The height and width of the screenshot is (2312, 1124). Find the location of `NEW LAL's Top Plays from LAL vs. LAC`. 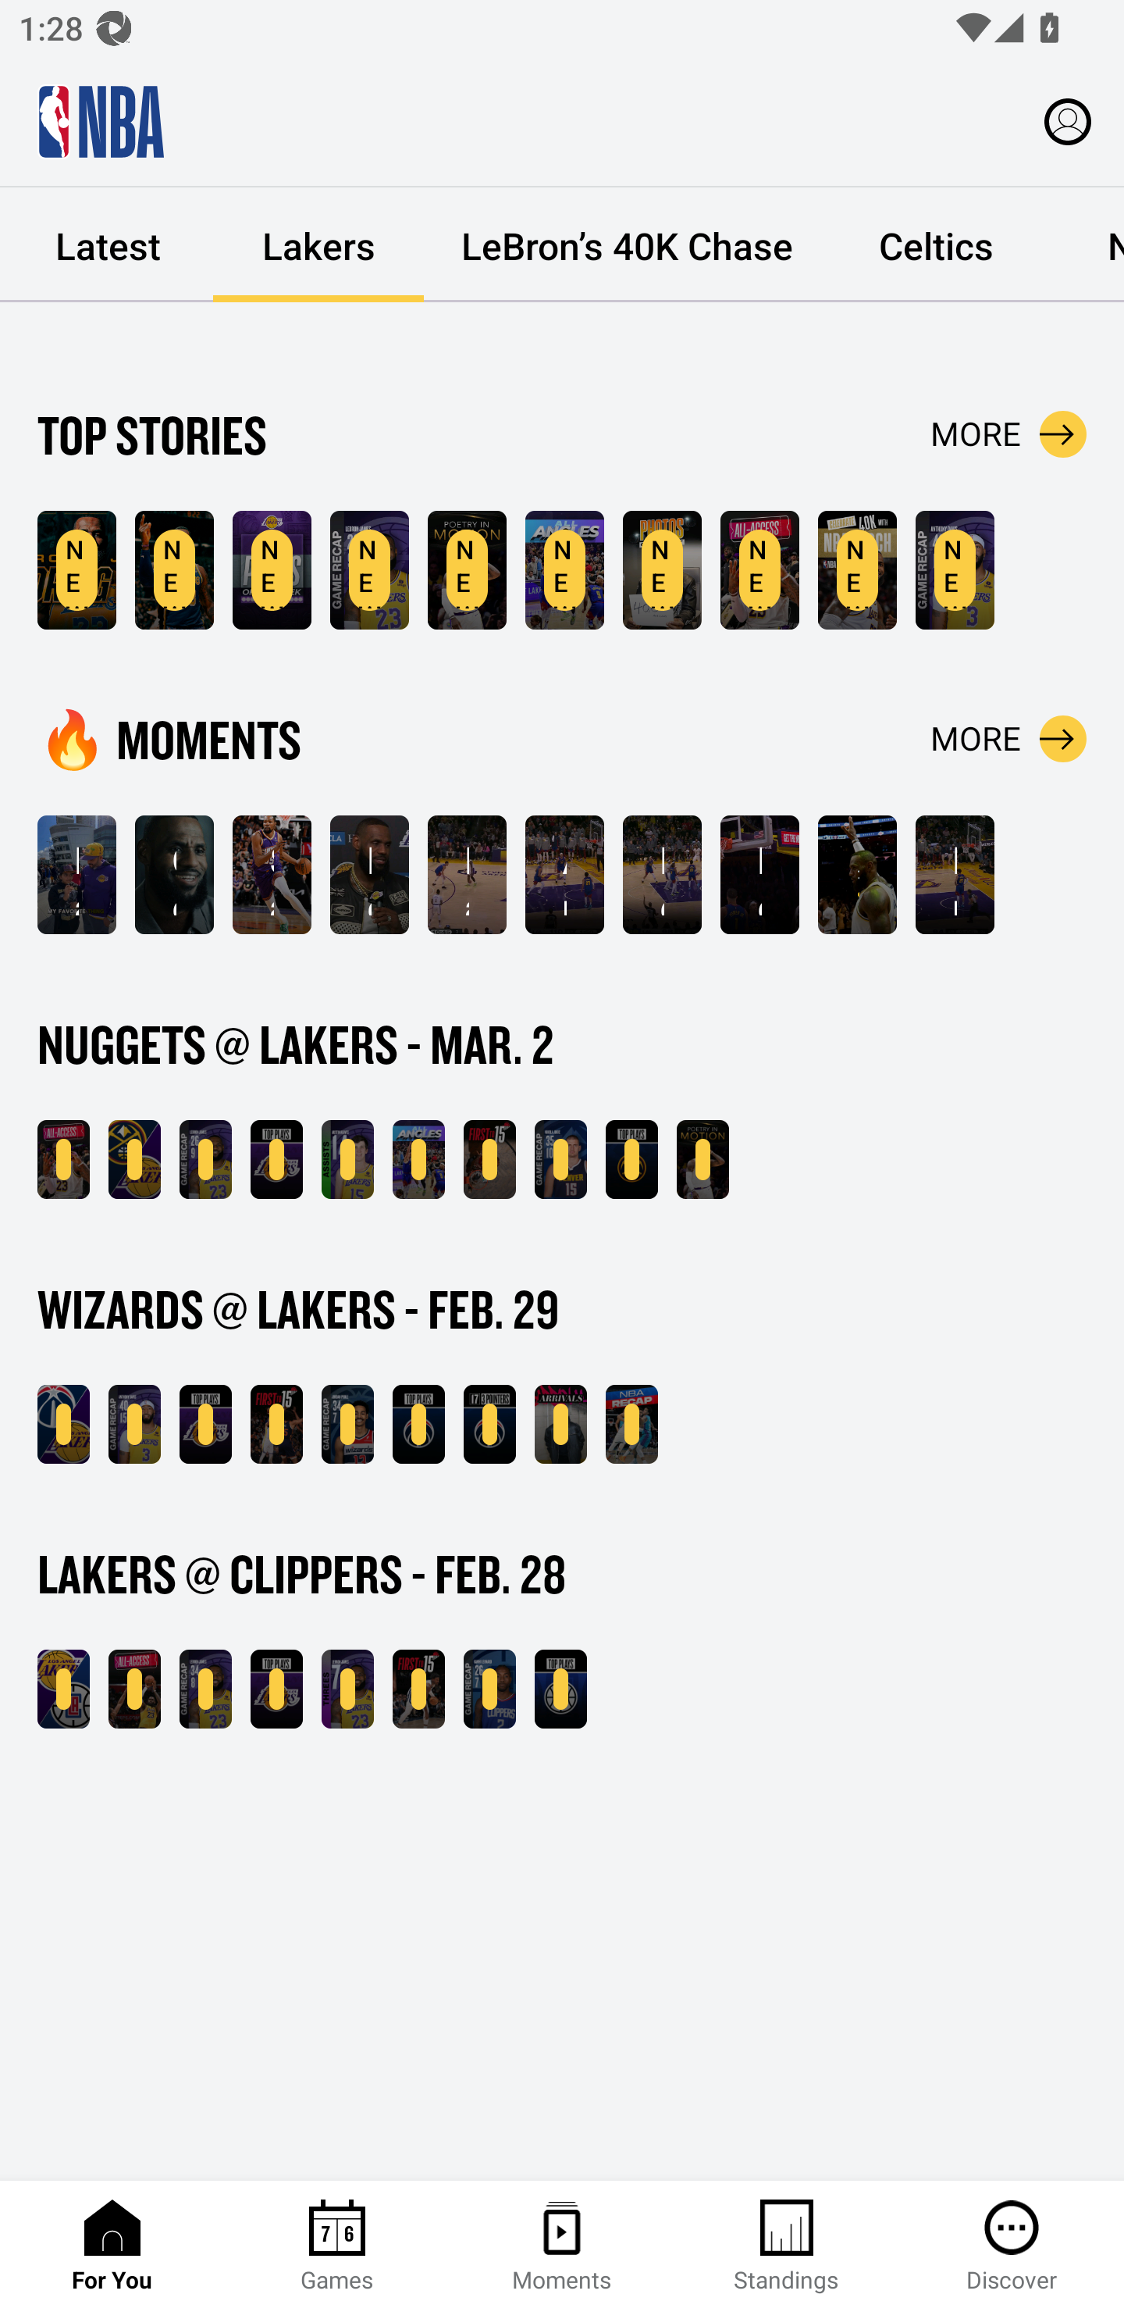

NEW LAL's Top Plays from LAL vs. LAC is located at coordinates (276, 1690).